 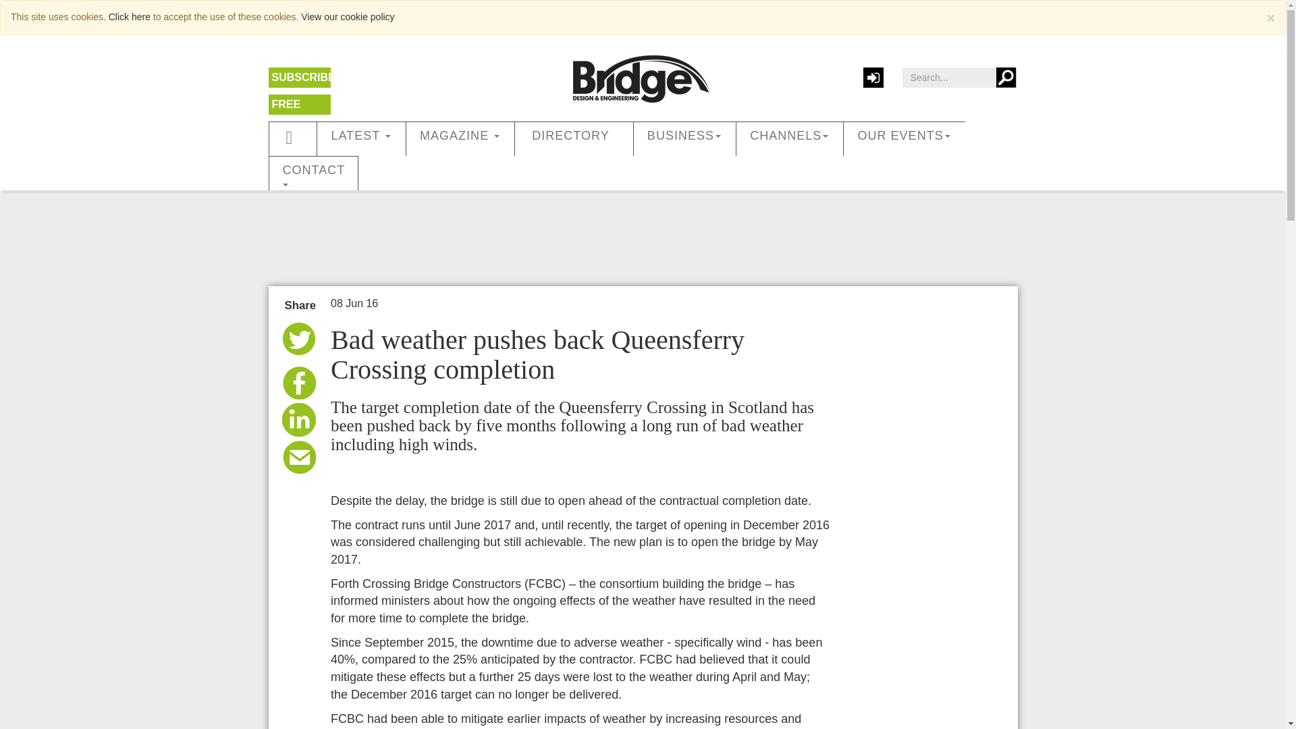 I want to click on CHANNELS, so click(x=790, y=139).